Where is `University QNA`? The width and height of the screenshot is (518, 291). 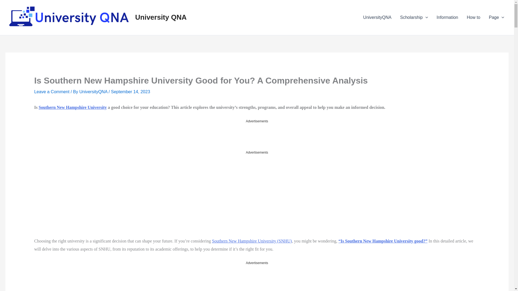 University QNA is located at coordinates (161, 17).